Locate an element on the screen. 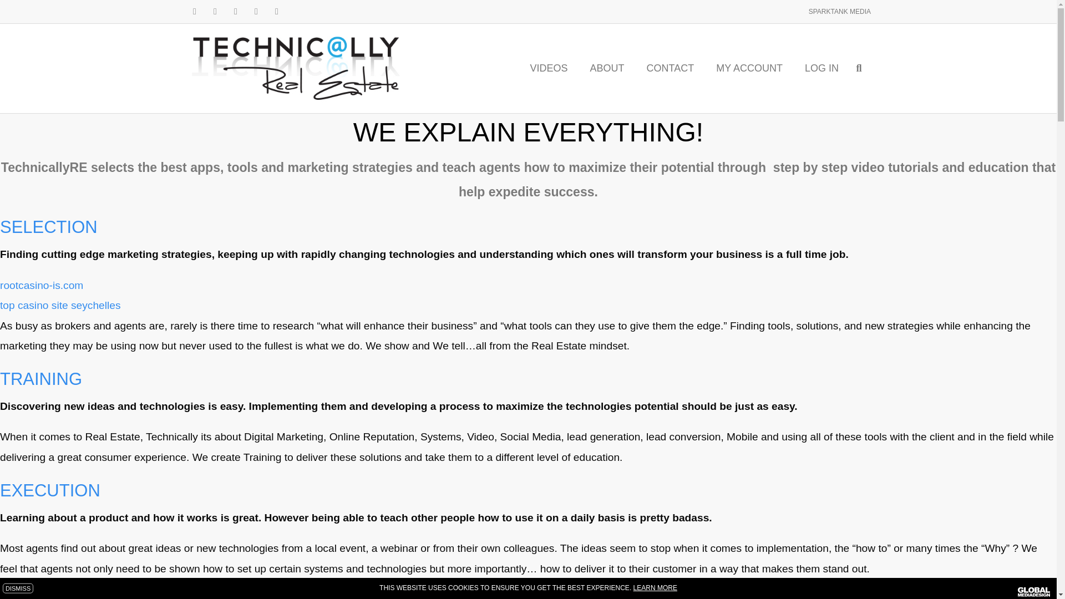 The width and height of the screenshot is (1065, 599). LOG IN is located at coordinates (821, 68).